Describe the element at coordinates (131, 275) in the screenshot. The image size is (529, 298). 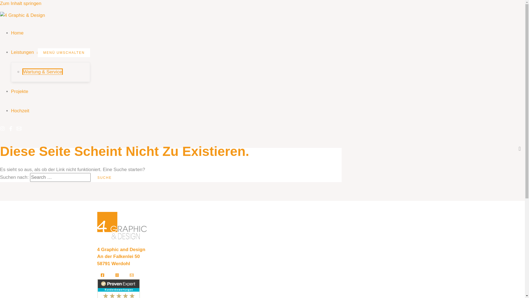
I see `Email` at that location.